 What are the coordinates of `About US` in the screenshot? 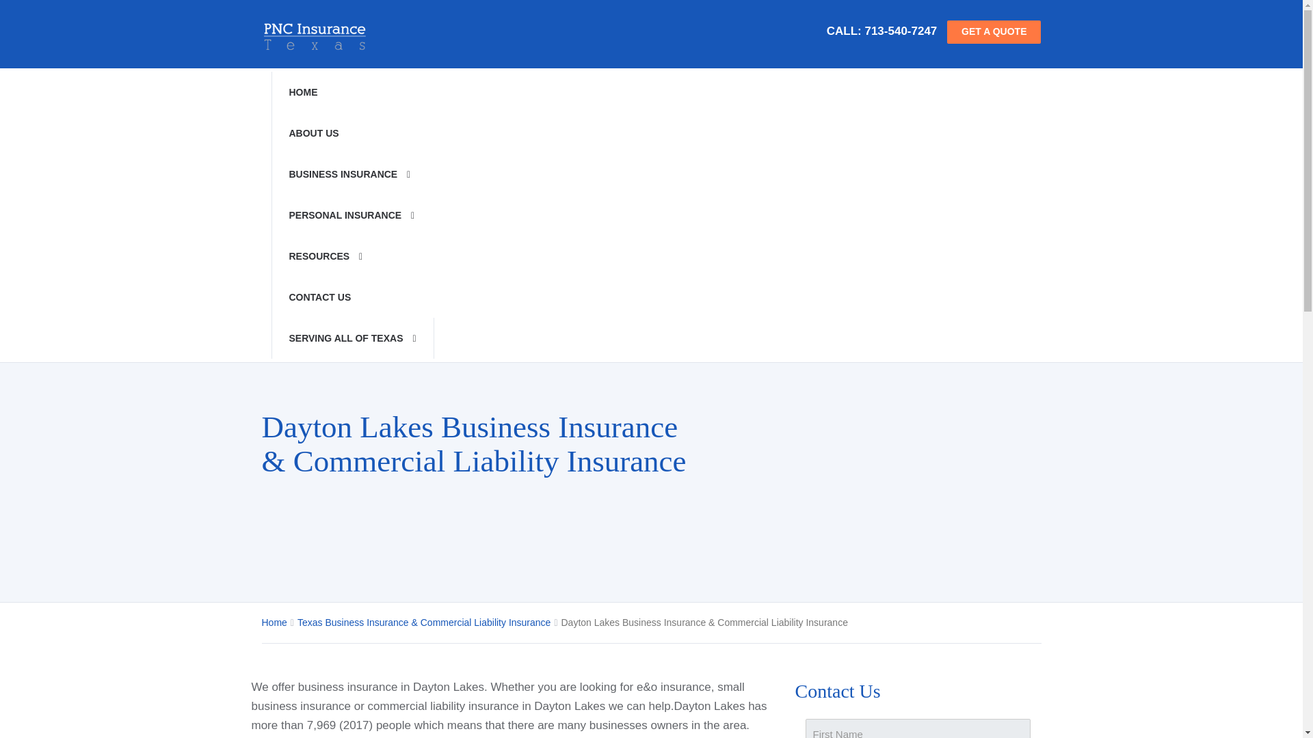 It's located at (352, 133).